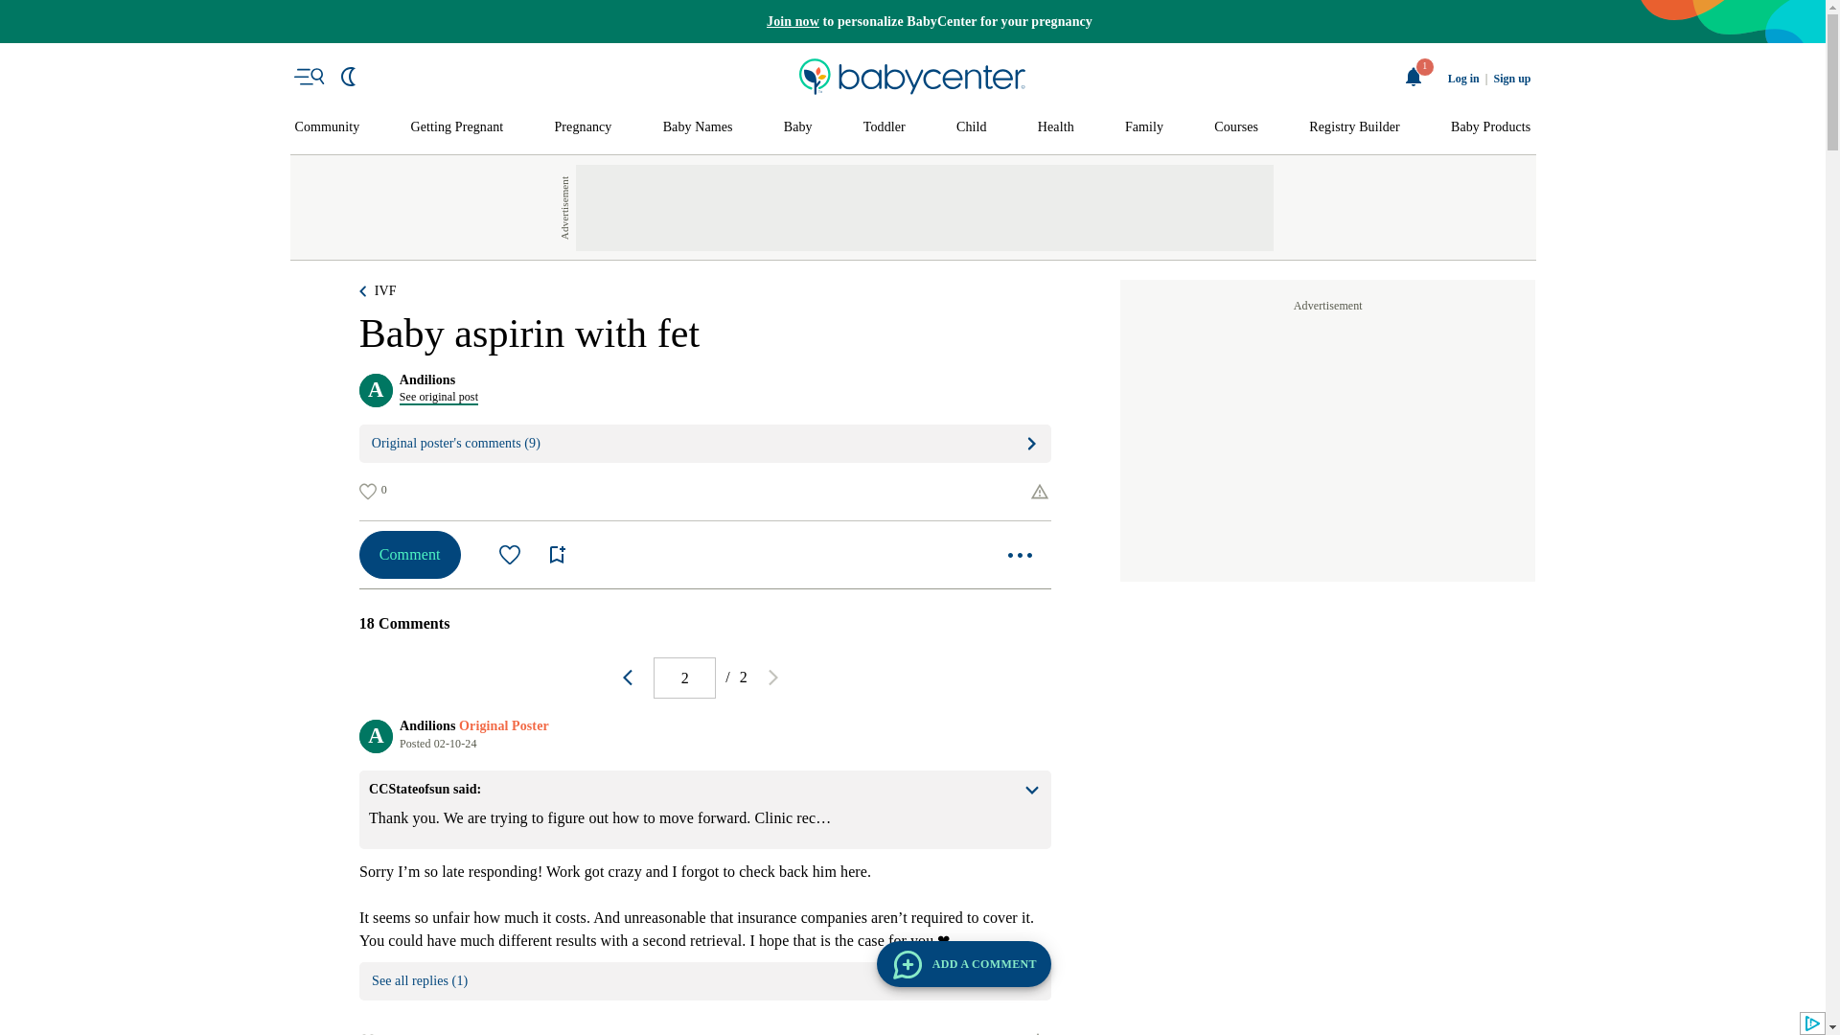  Describe the element at coordinates (972, 127) in the screenshot. I see `Child` at that location.